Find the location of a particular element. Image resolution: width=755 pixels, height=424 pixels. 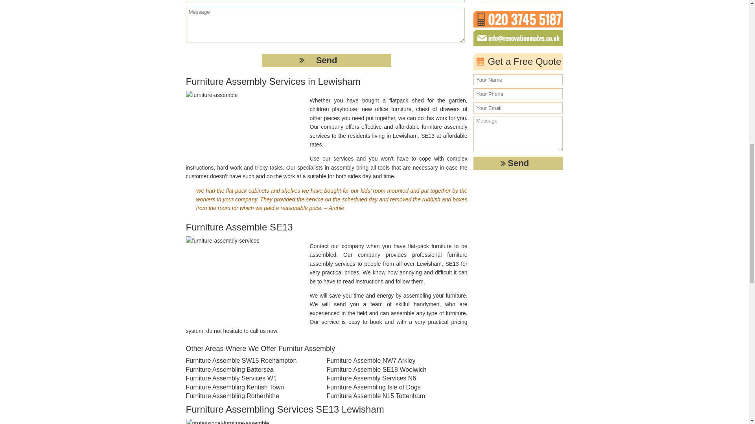

Send is located at coordinates (518, 163).